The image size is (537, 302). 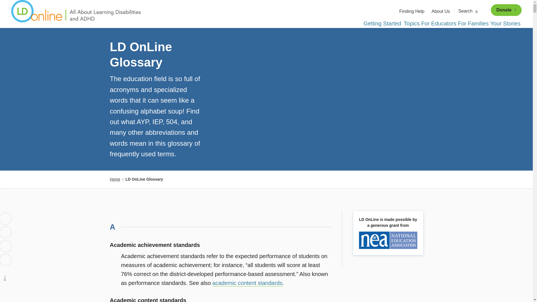 I want to click on Share to Email, so click(x=6, y=260).